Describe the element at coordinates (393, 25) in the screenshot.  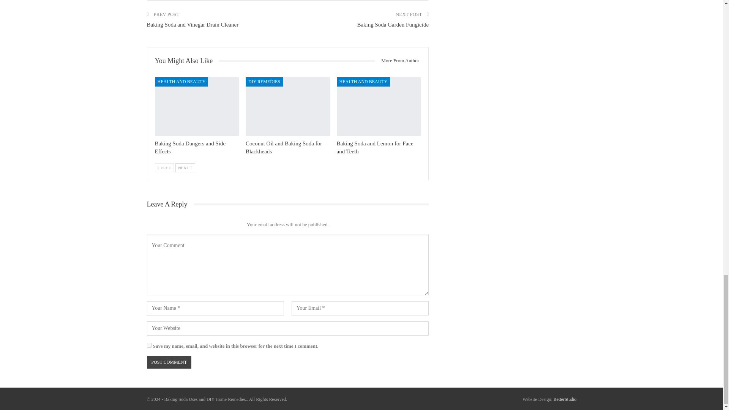
I see `Baking Soda Garden Fungicide` at that location.